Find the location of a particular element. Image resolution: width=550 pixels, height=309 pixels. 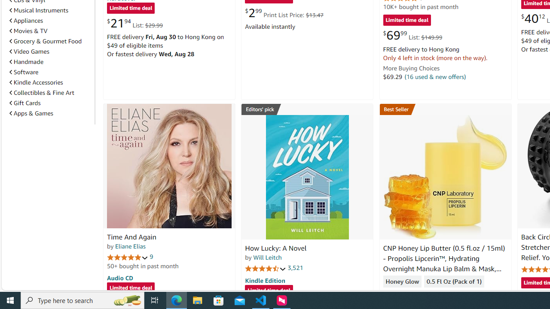

Appliances is located at coordinates (26, 20).